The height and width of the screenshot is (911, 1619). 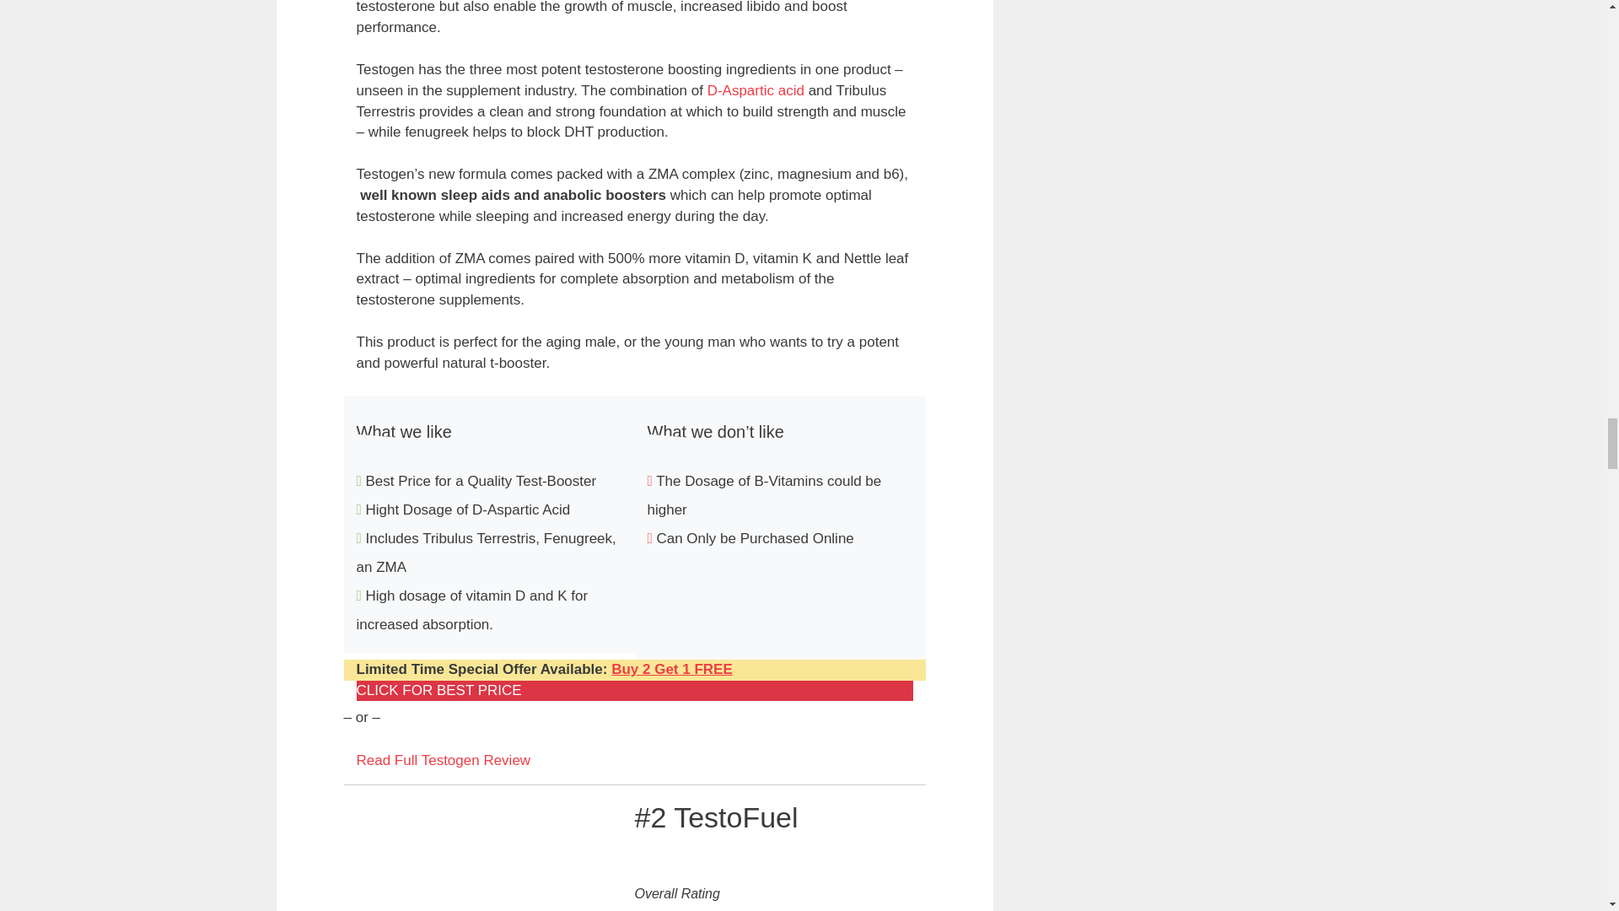 I want to click on Buy Testogen, so click(x=672, y=670).